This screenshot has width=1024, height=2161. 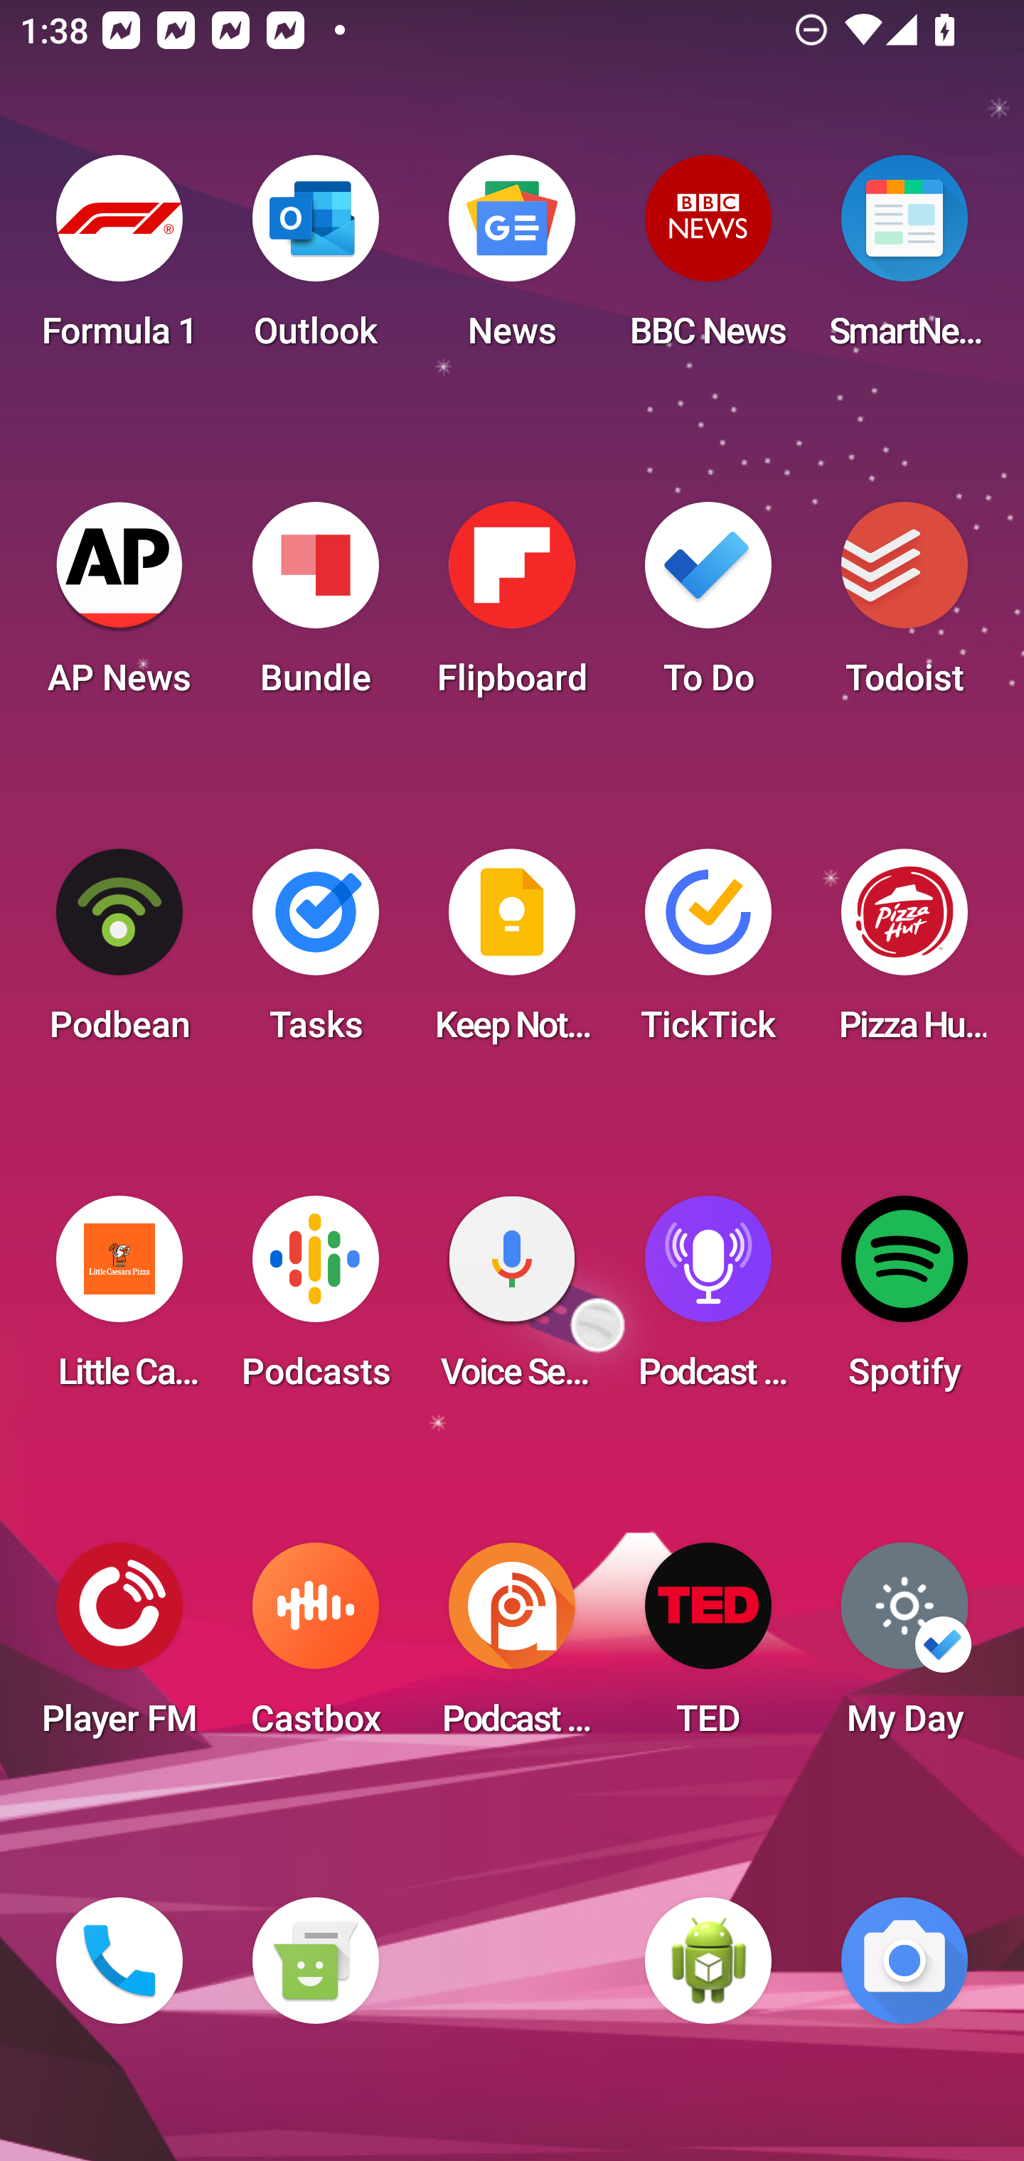 I want to click on Flipboard, so click(x=512, y=607).